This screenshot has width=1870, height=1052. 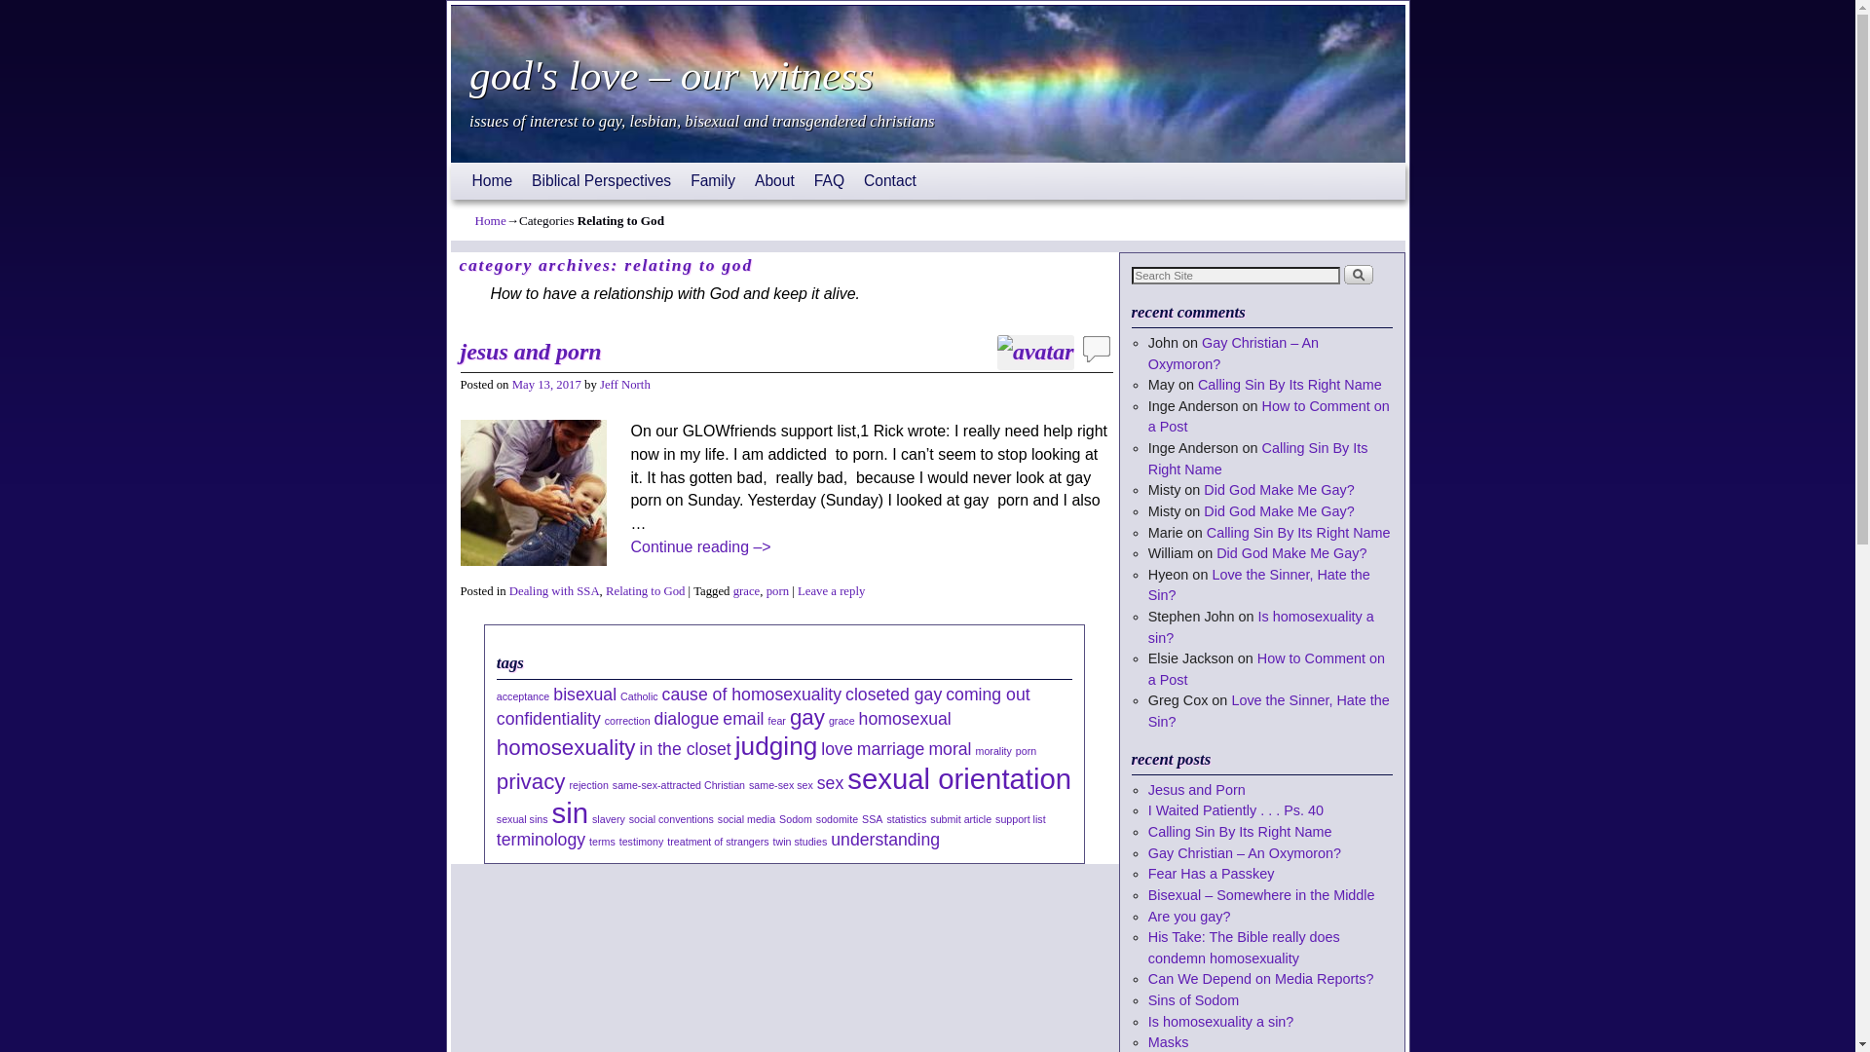 What do you see at coordinates (547, 385) in the screenshot?
I see `May 13, 2017` at bounding box center [547, 385].